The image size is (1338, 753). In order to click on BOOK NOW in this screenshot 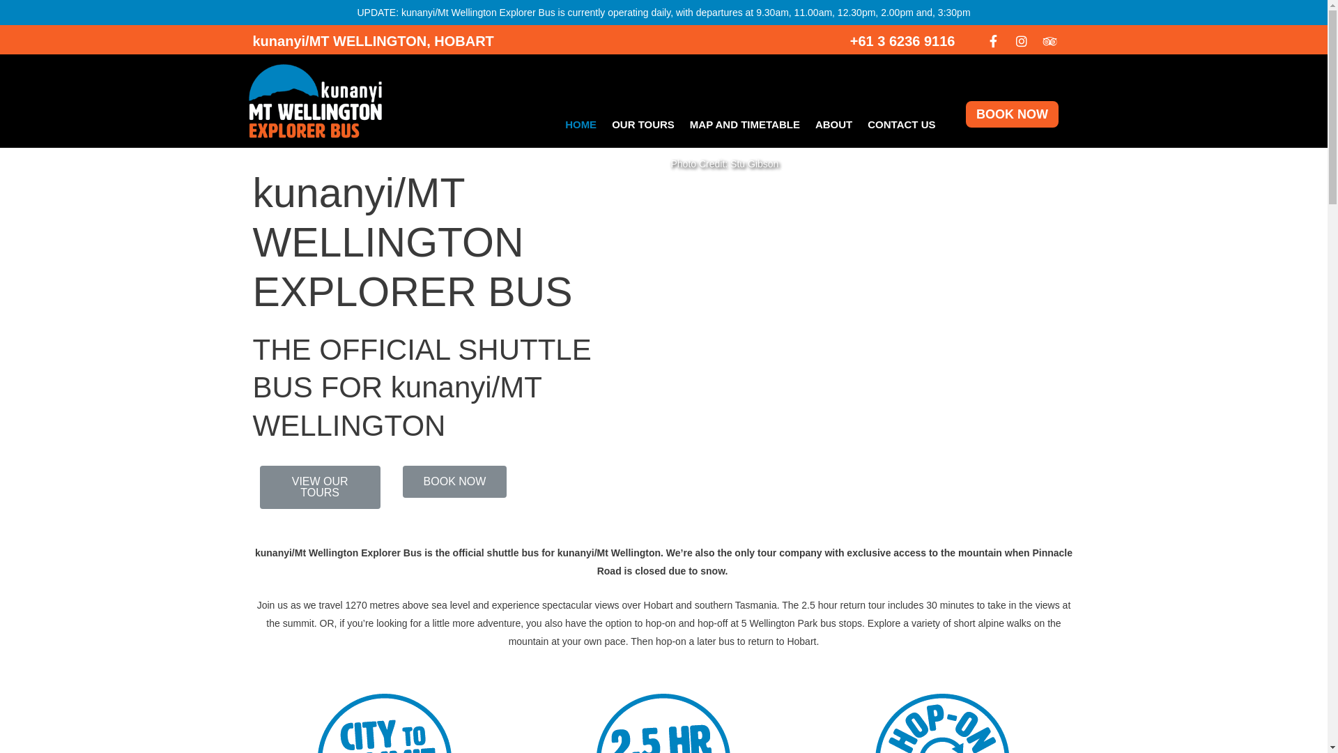, I will do `click(1012, 114)`.